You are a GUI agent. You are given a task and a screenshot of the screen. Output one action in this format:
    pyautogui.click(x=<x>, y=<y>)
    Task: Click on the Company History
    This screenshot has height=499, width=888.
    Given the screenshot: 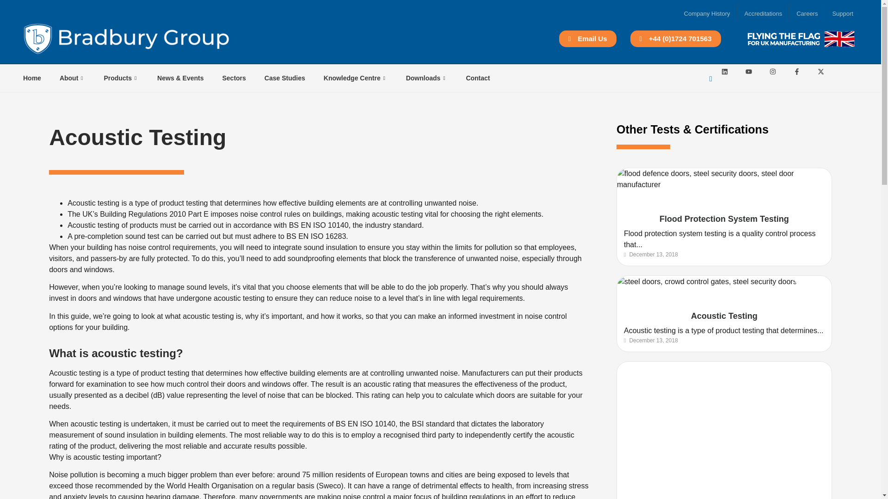 What is the action you would take?
    pyautogui.click(x=707, y=14)
    